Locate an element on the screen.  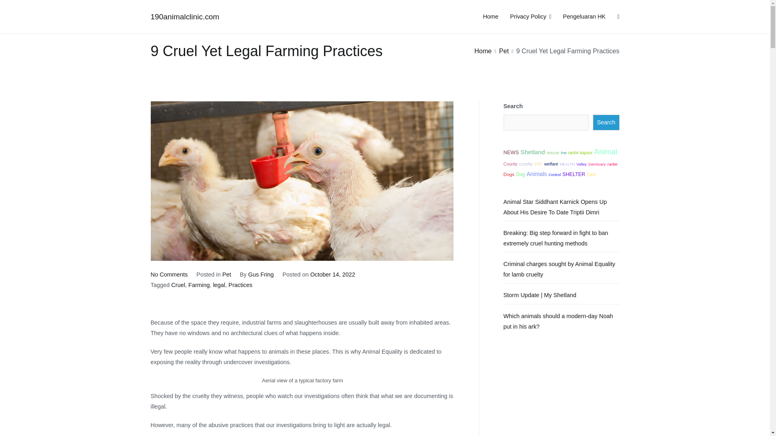
Pet is located at coordinates (563, 153).